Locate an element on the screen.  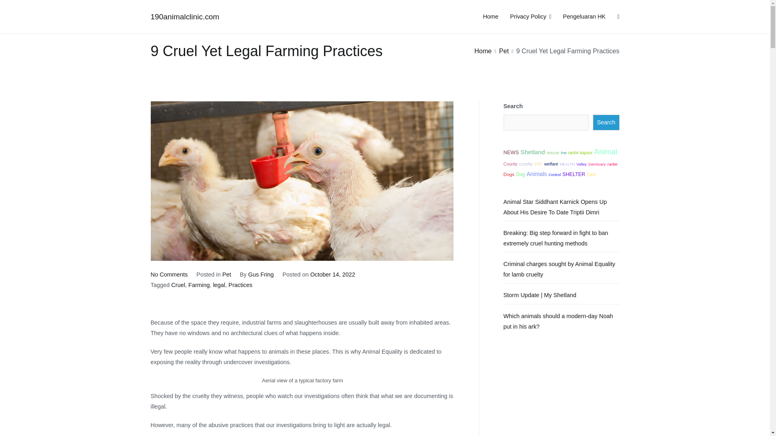
Pet is located at coordinates (563, 153).